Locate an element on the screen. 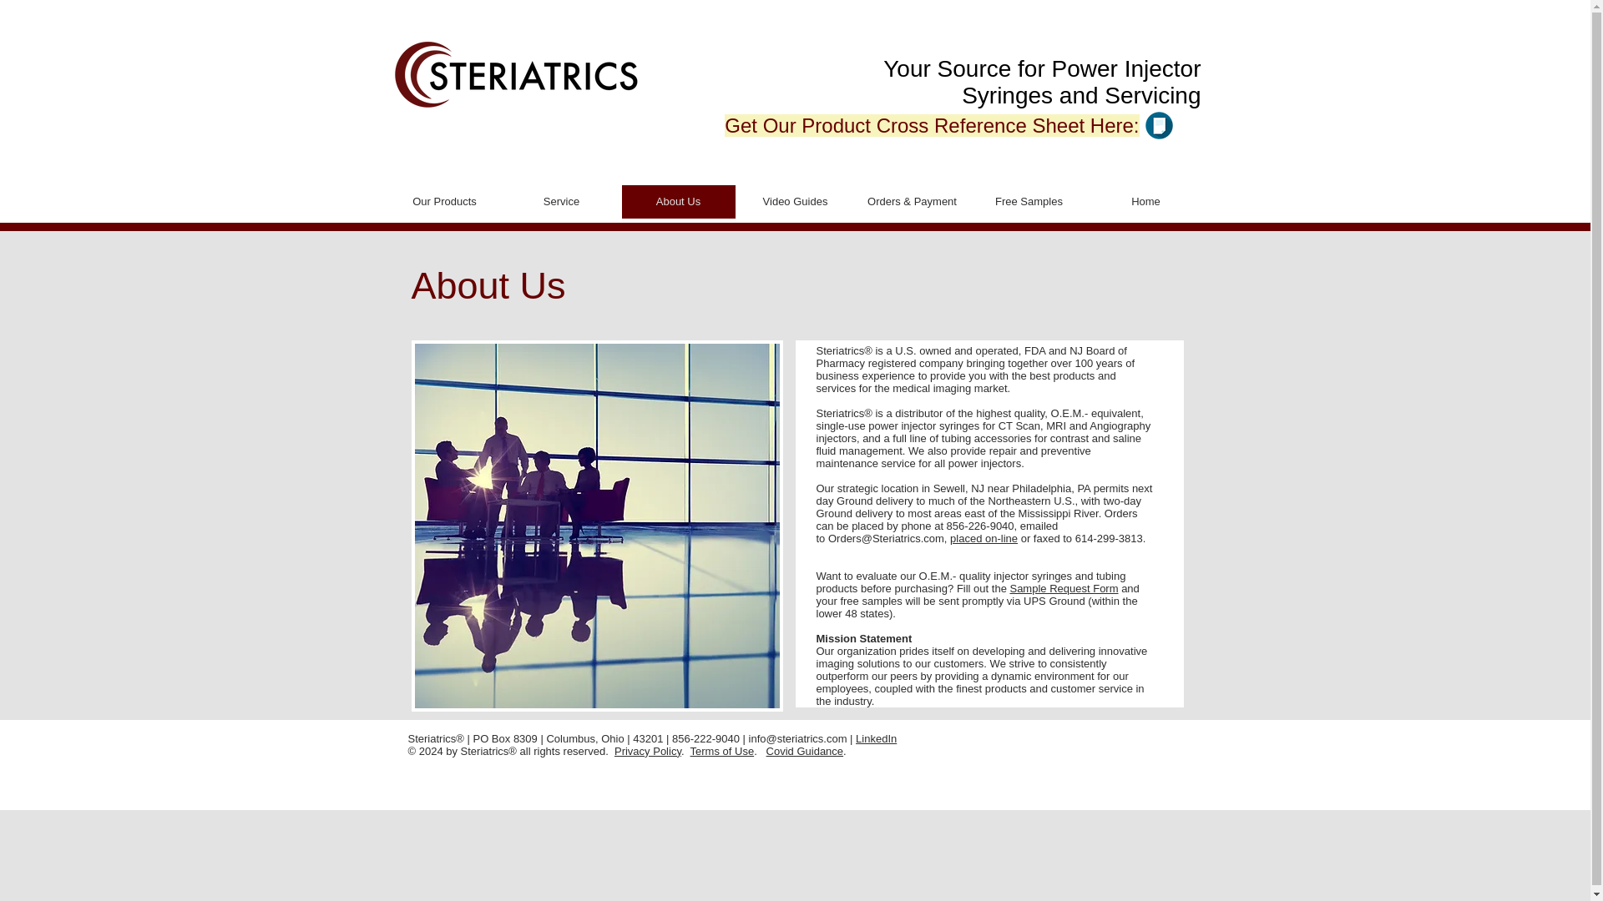 The height and width of the screenshot is (901, 1603). Free Samples is located at coordinates (1028, 202).